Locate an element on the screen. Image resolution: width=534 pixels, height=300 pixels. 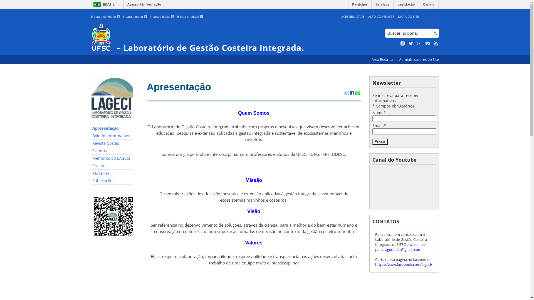
ACESSIBILIDADE is located at coordinates (353, 17).